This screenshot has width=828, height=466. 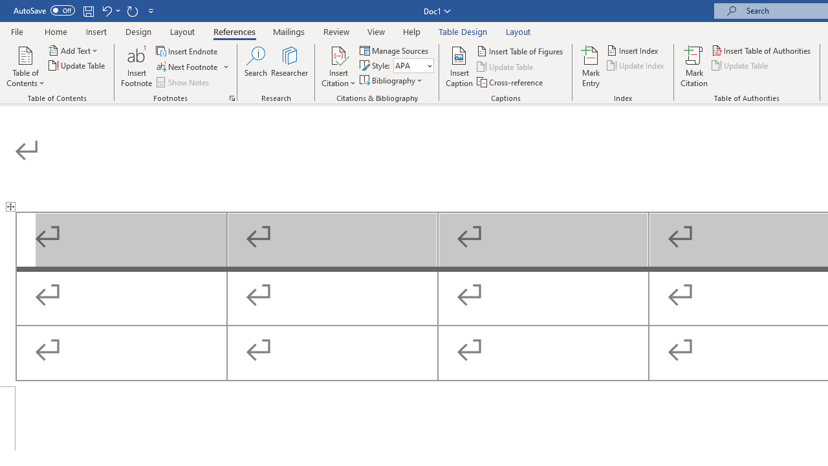 What do you see at coordinates (339, 66) in the screenshot?
I see `Insert Citation` at bounding box center [339, 66].